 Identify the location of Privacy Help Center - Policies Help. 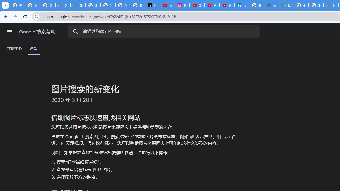
(123, 5).